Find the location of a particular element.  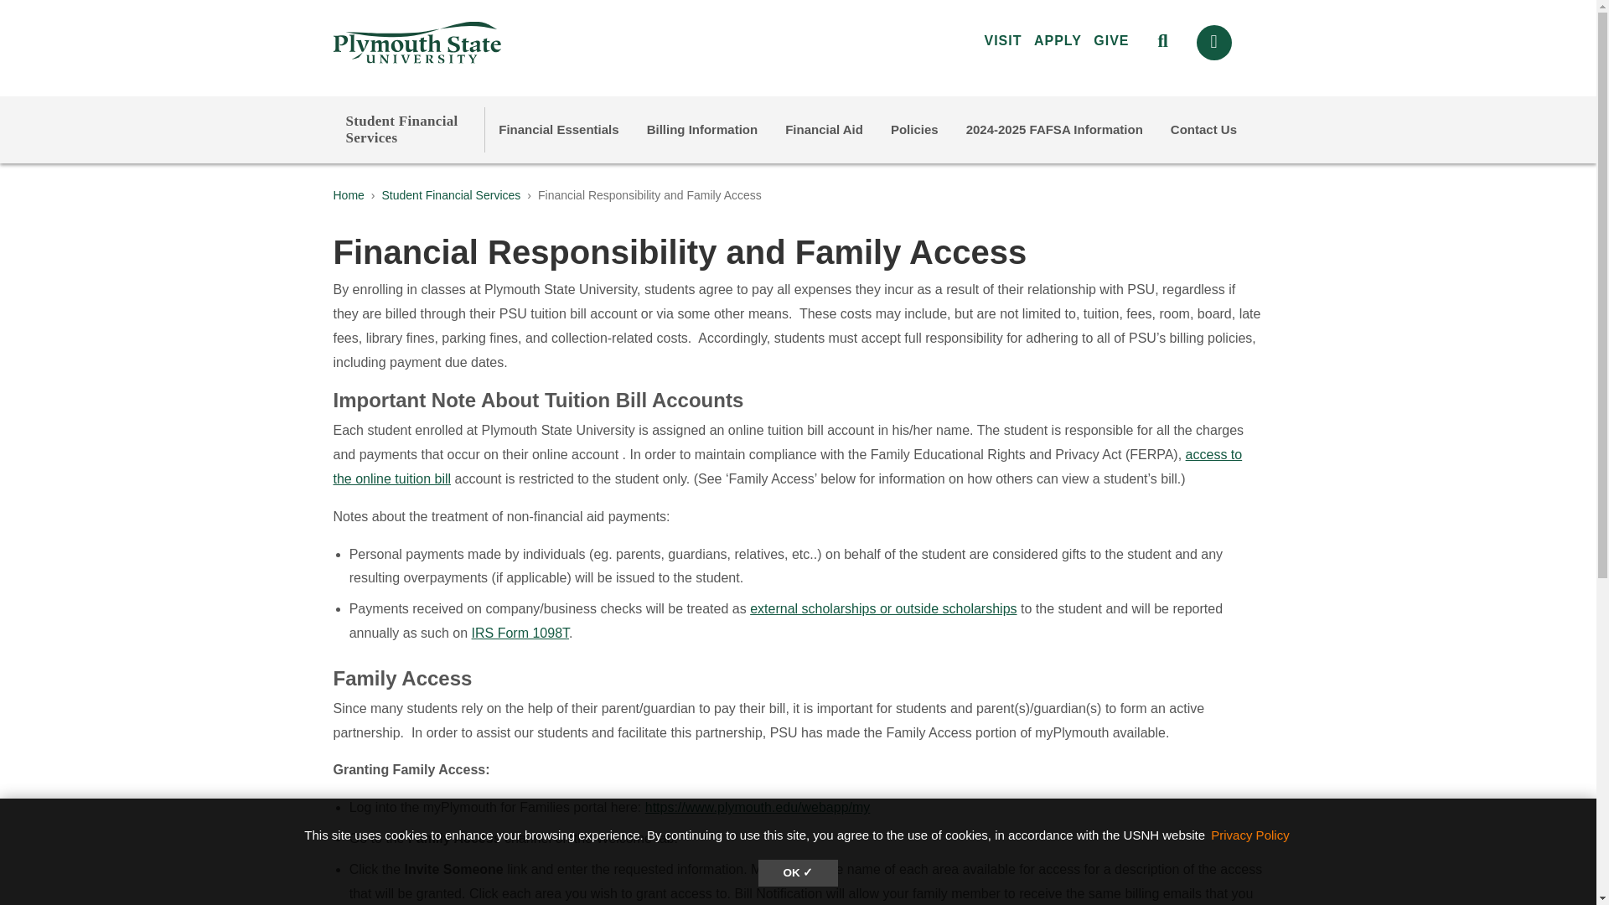

Financial Essentials is located at coordinates (558, 129).